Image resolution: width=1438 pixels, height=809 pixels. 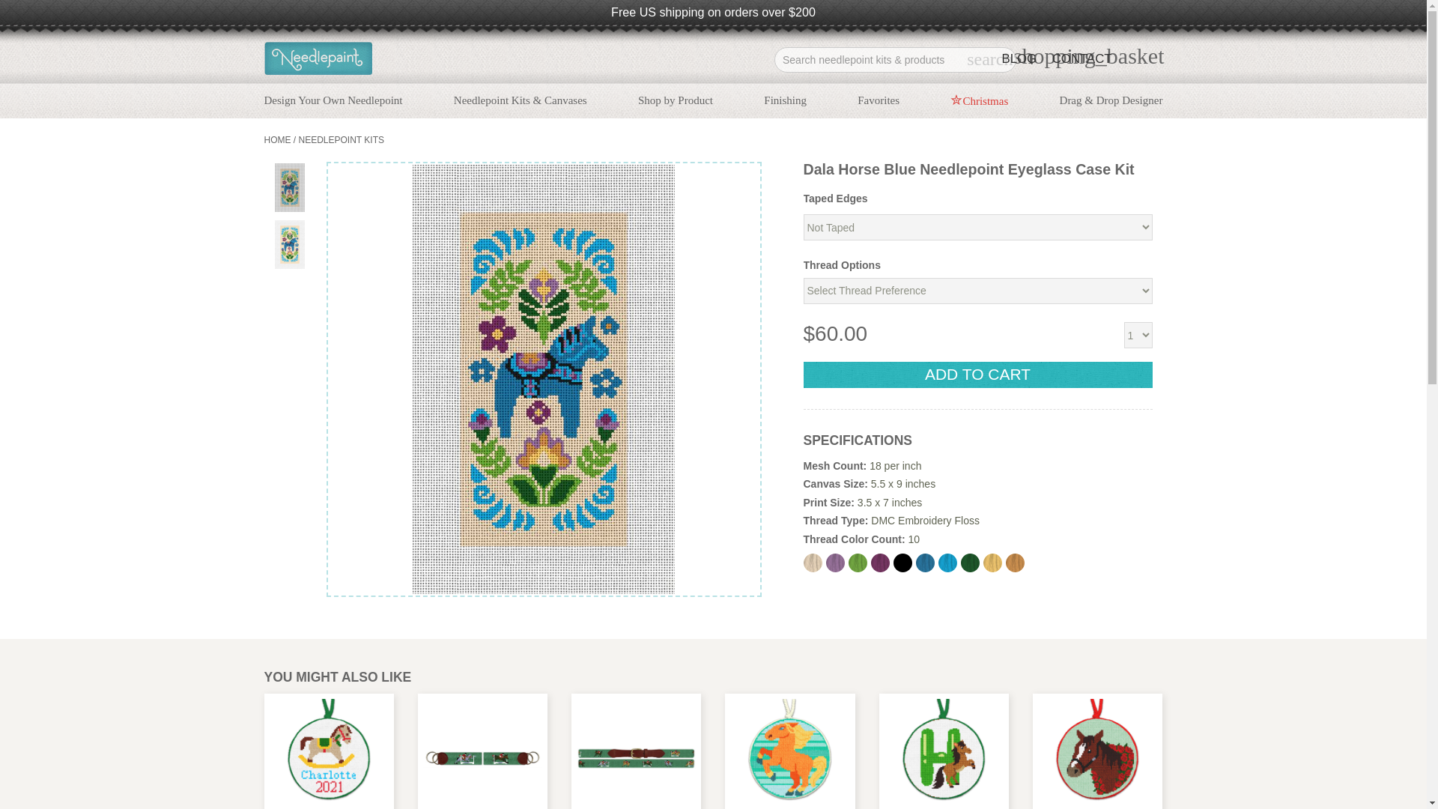 What do you see at coordinates (1088, 55) in the screenshot?
I see `Your Cart` at bounding box center [1088, 55].